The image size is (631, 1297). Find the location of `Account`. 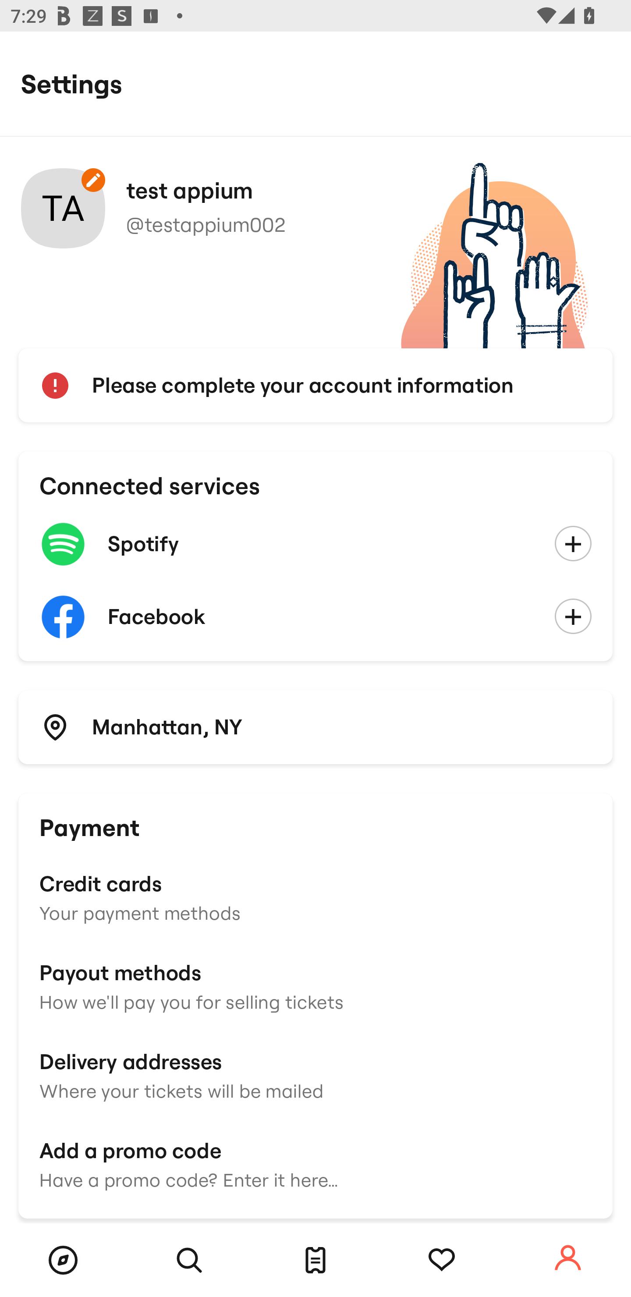

Account is located at coordinates (568, 1258).